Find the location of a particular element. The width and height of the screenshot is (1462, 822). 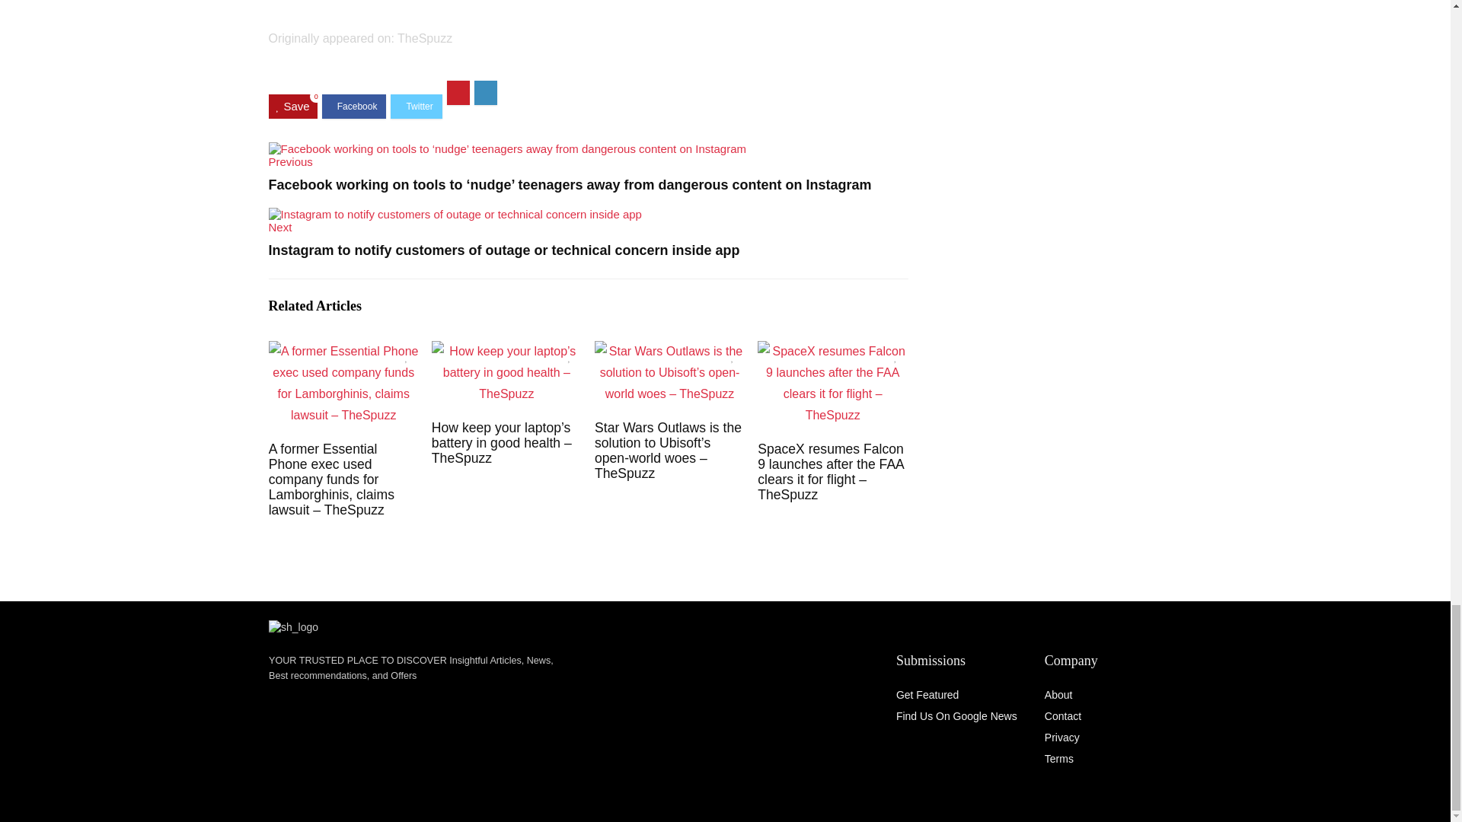

Contact is located at coordinates (1063, 716).